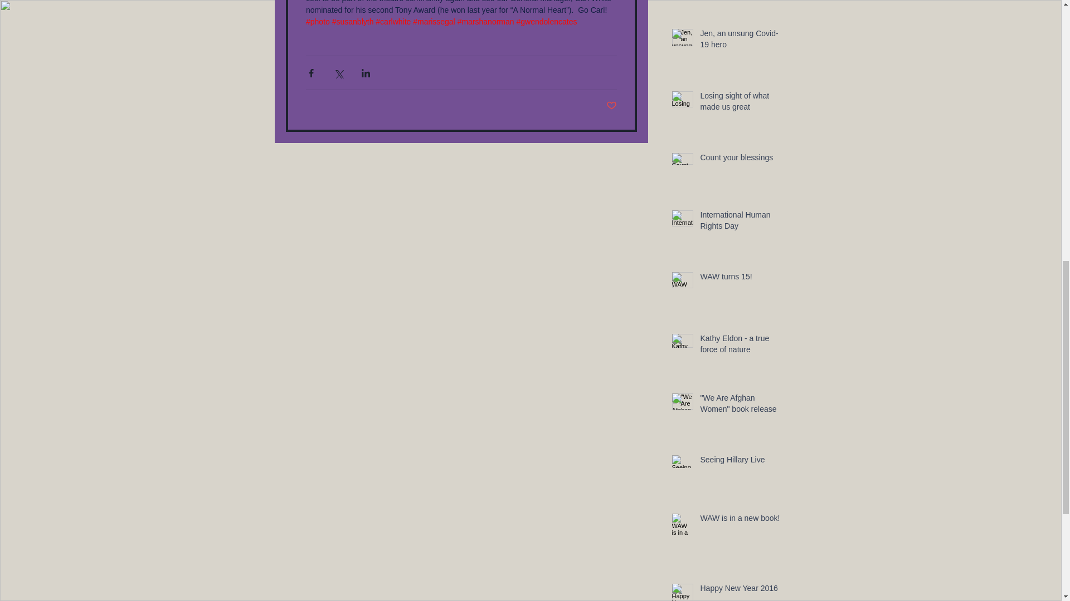  Describe the element at coordinates (740, 279) in the screenshot. I see `WAW turns 15!` at that location.